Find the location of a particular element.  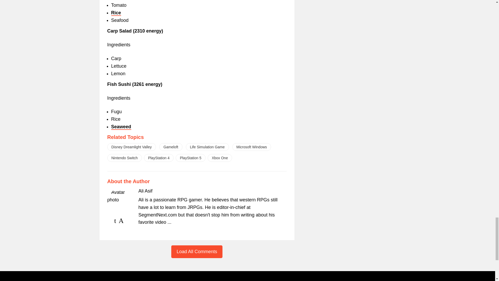

Ali Asif is located at coordinates (145, 191).